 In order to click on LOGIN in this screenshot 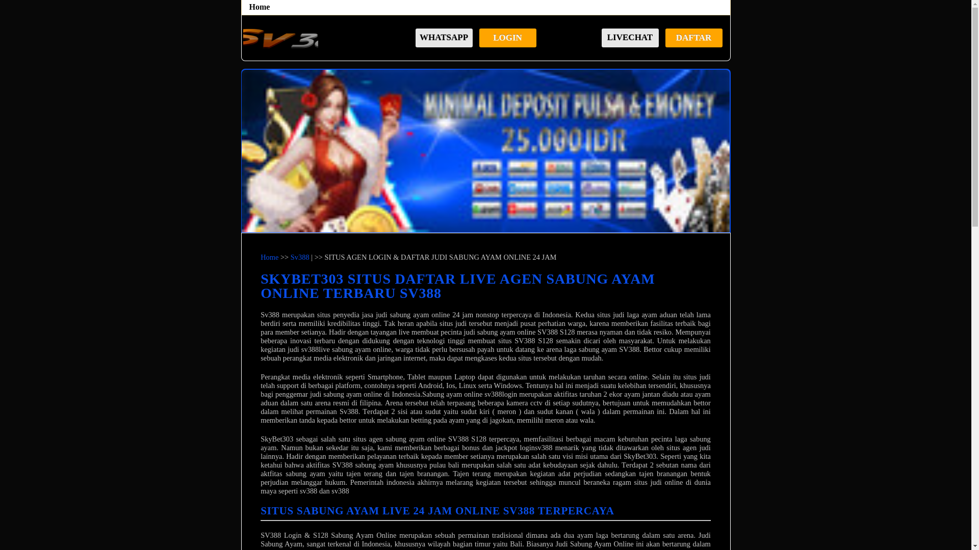, I will do `click(508, 38)`.